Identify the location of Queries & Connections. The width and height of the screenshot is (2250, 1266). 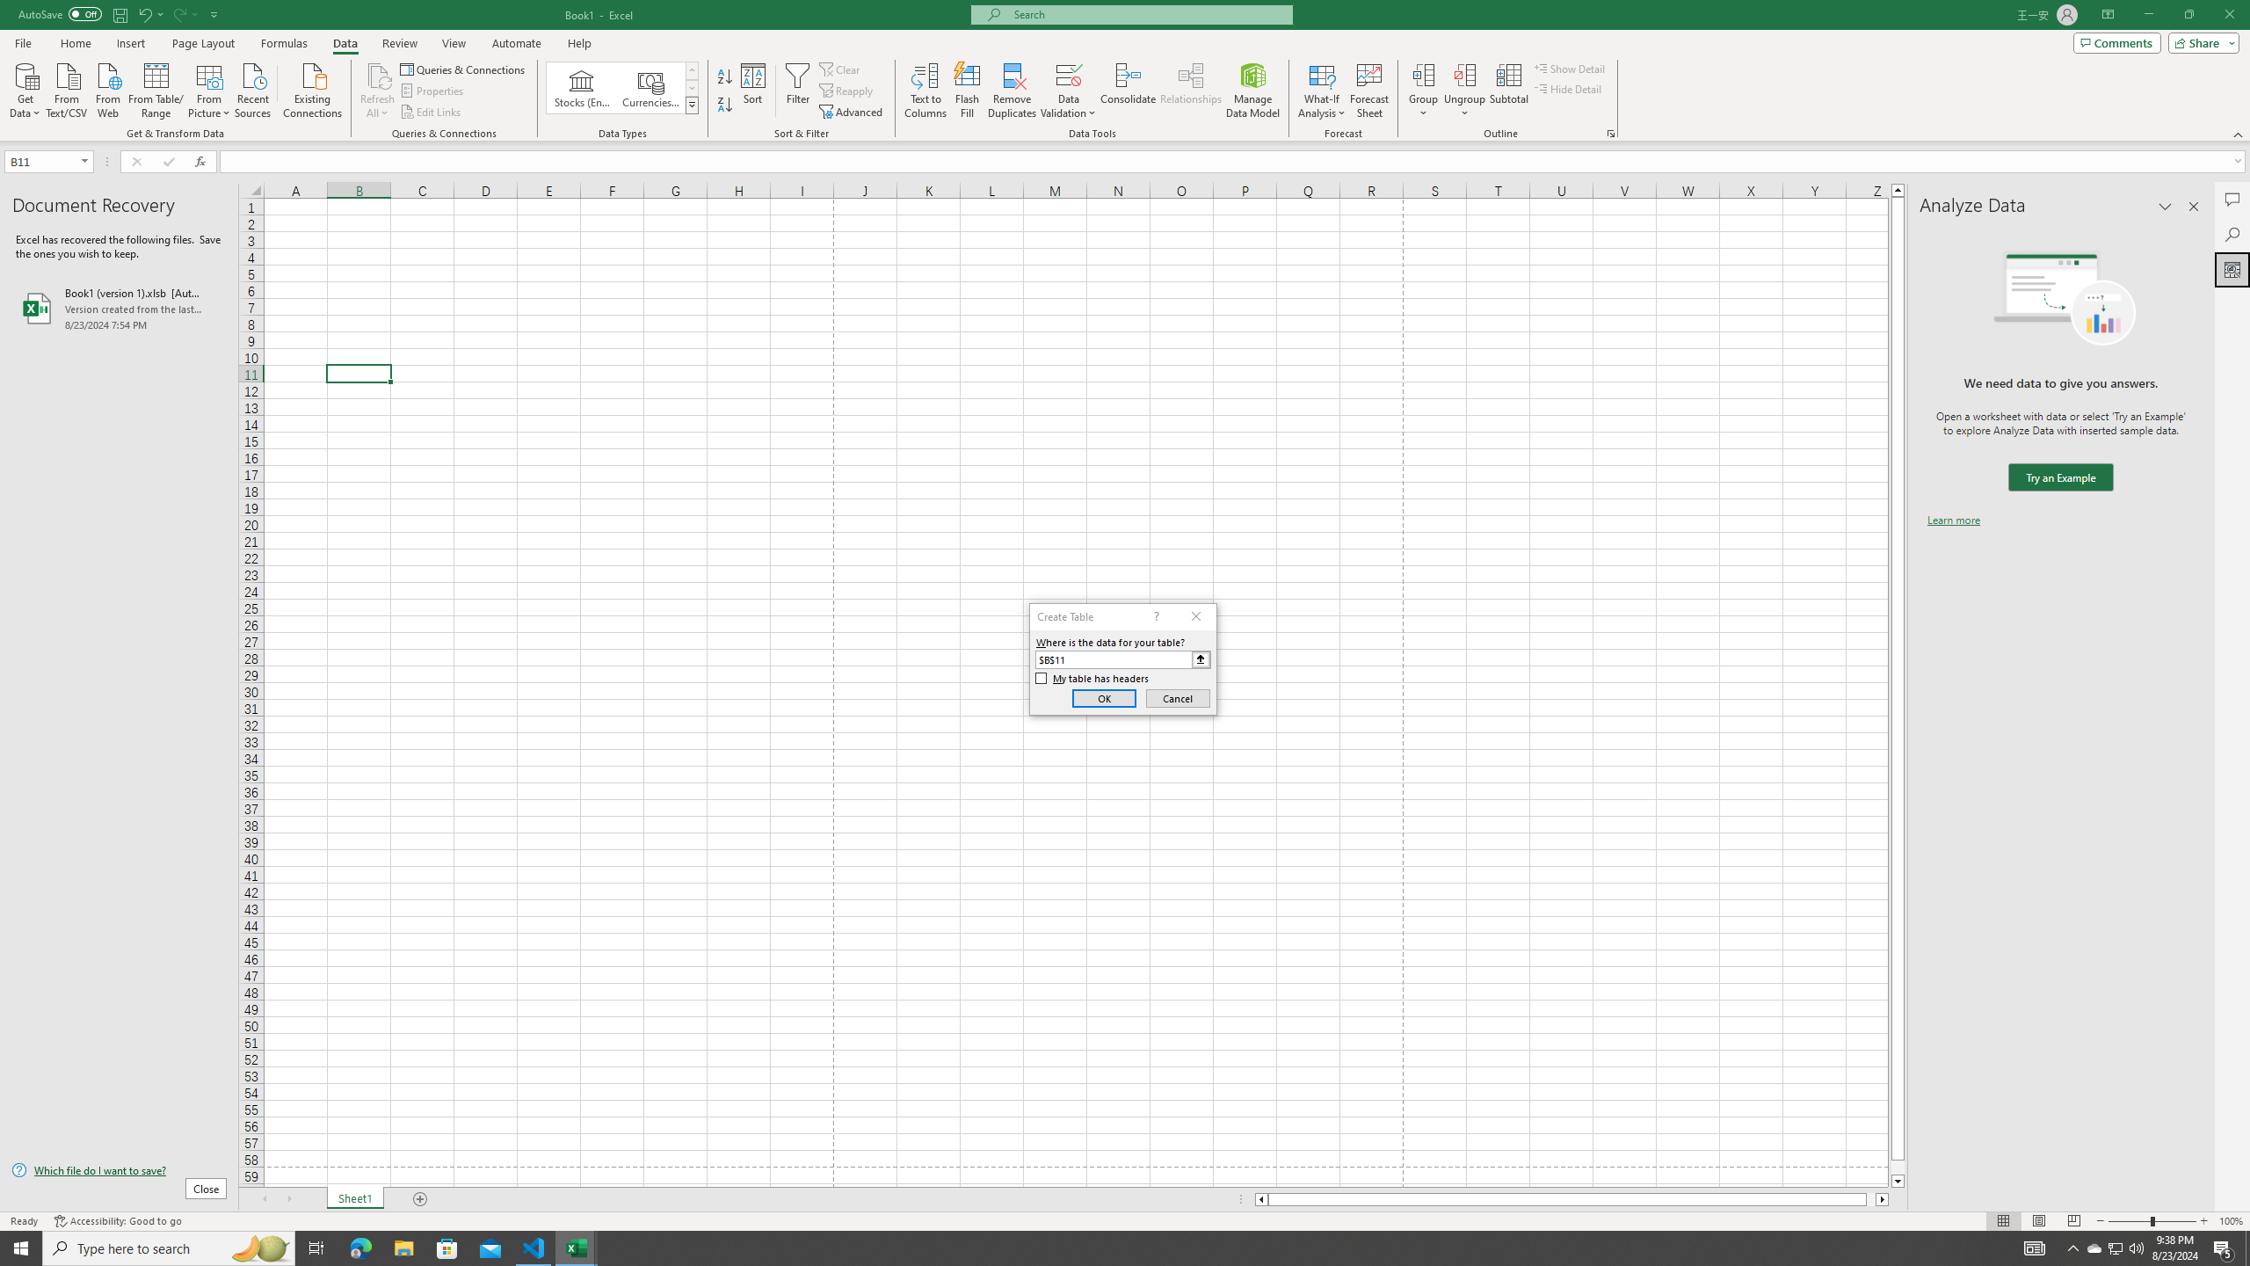
(464, 69).